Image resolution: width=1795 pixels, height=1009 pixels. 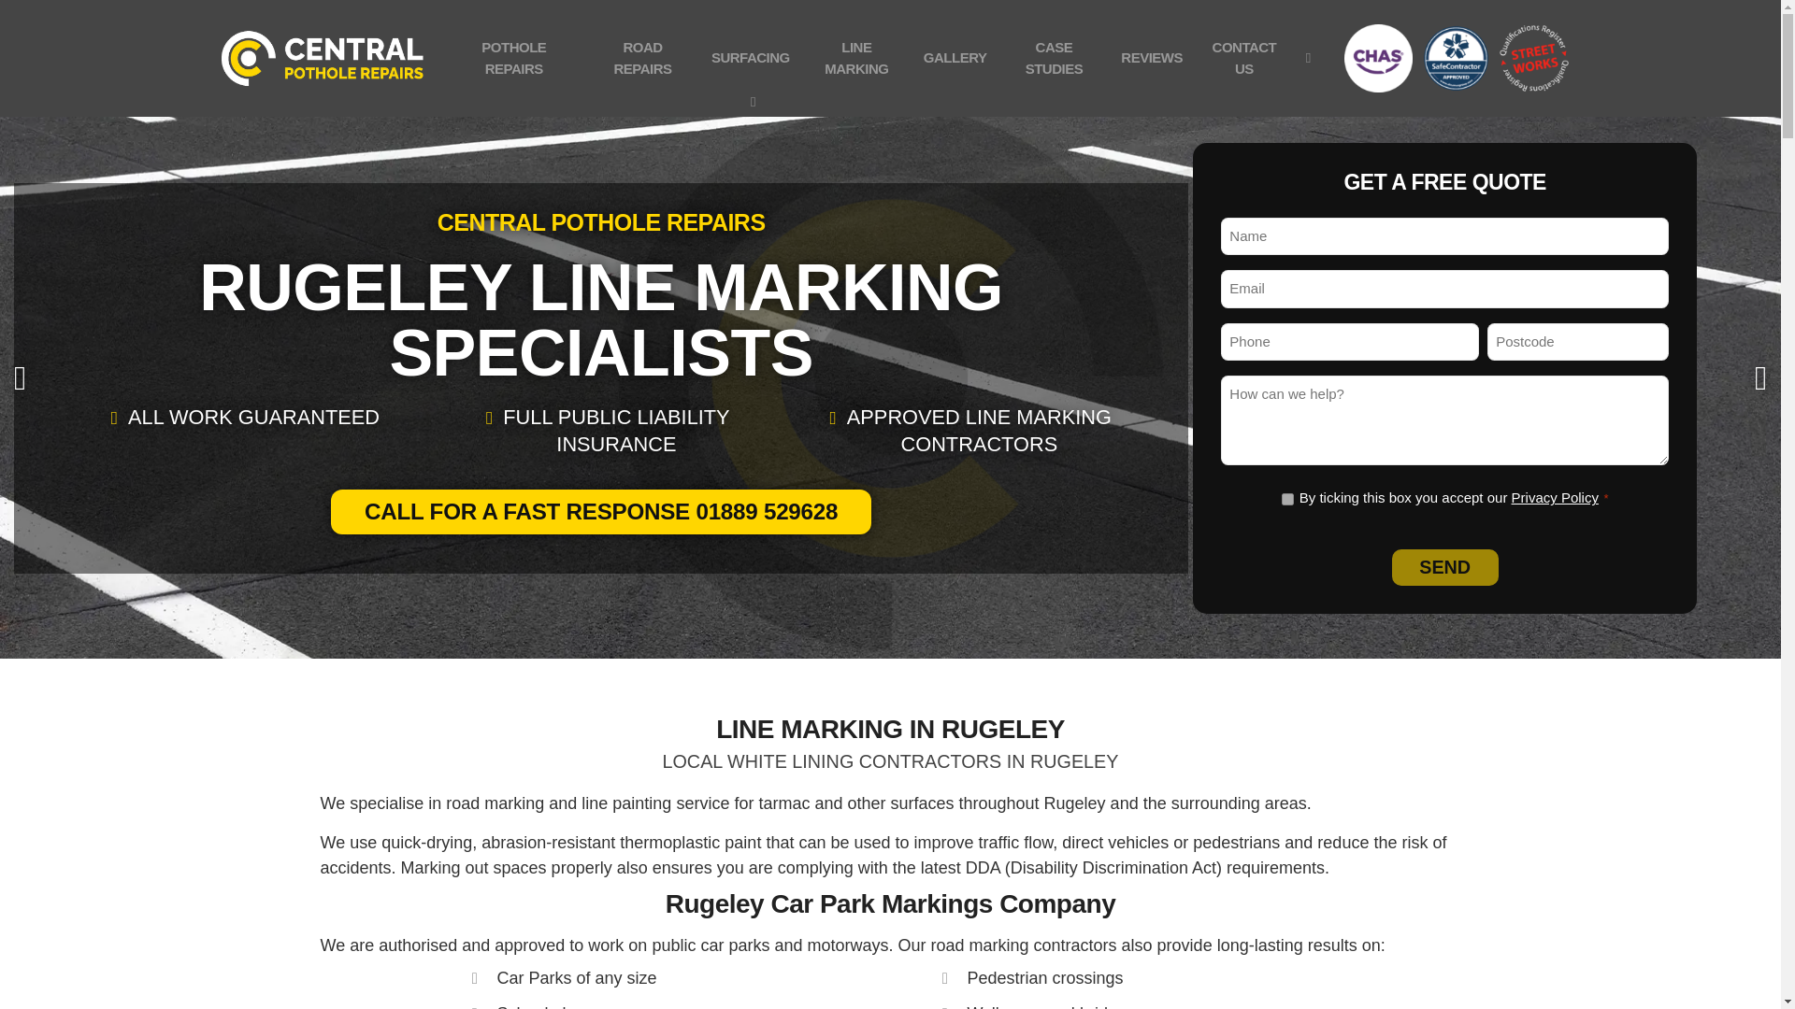 I want to click on Streetworks Register ALT, so click(x=1533, y=58).